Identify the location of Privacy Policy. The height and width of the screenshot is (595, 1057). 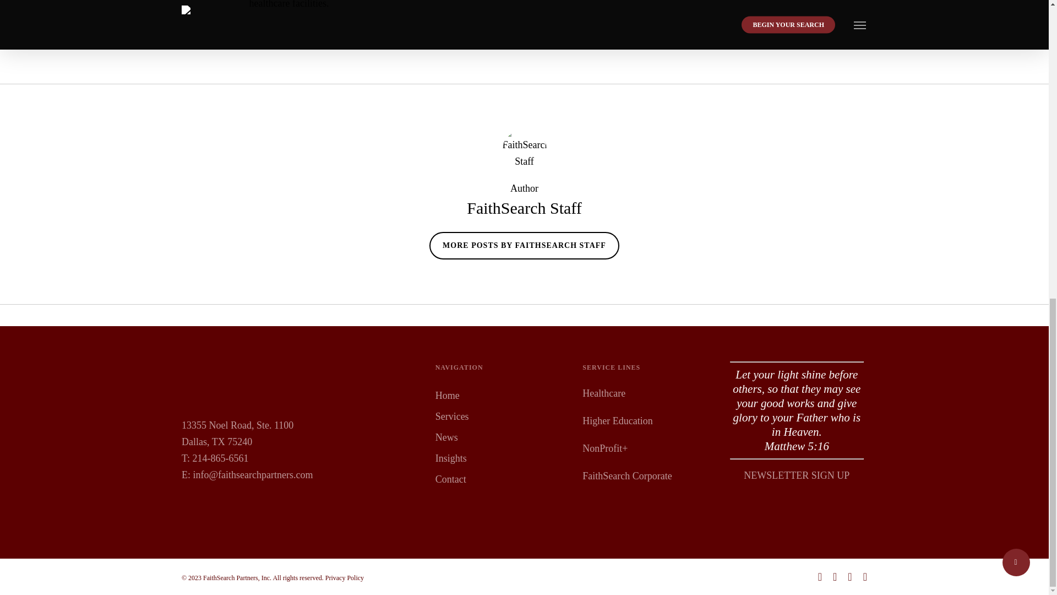
(345, 578).